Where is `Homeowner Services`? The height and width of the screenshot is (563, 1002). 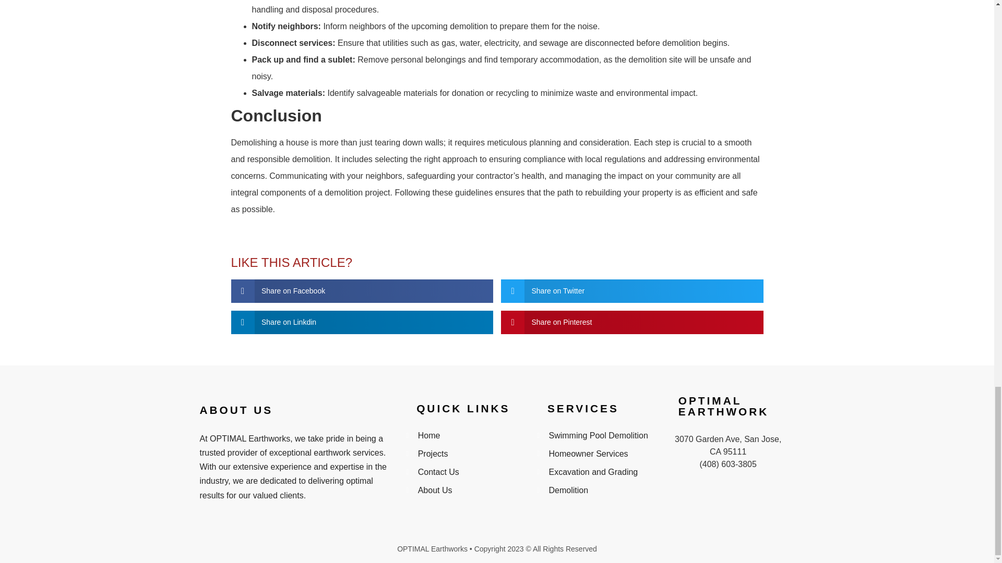 Homeowner Services is located at coordinates (597, 454).